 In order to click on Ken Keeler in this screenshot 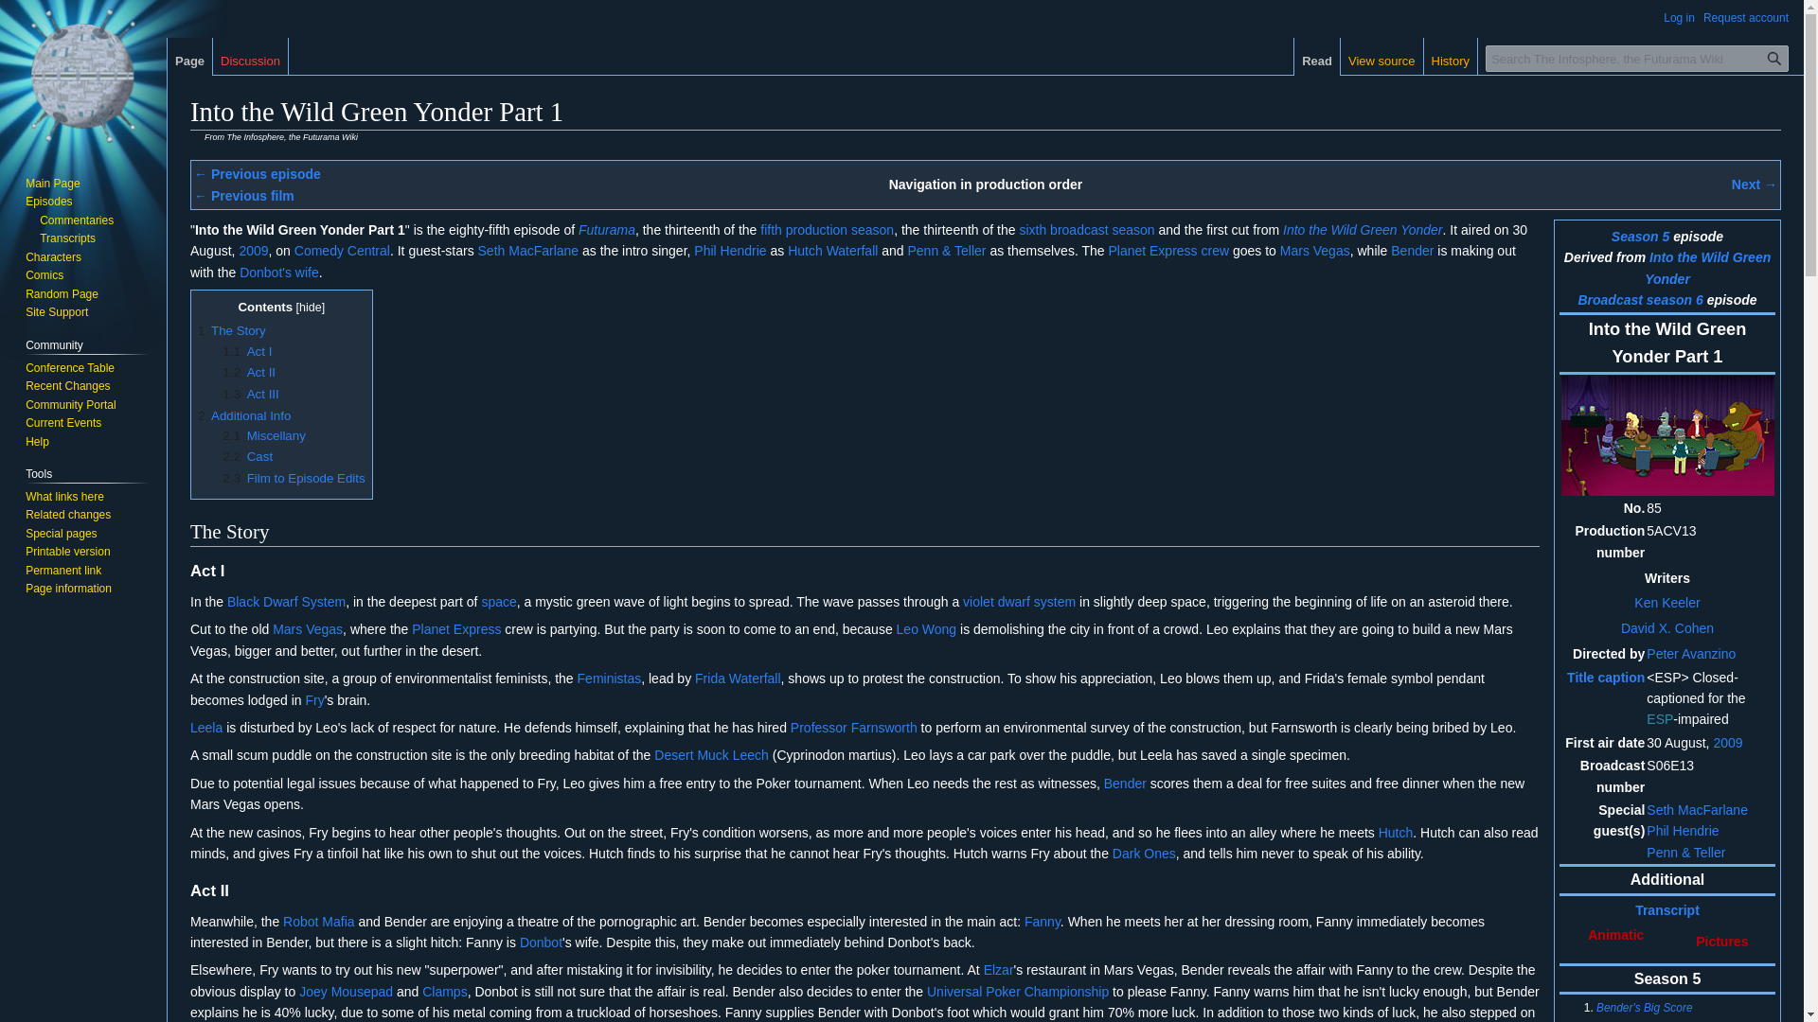, I will do `click(1666, 602)`.